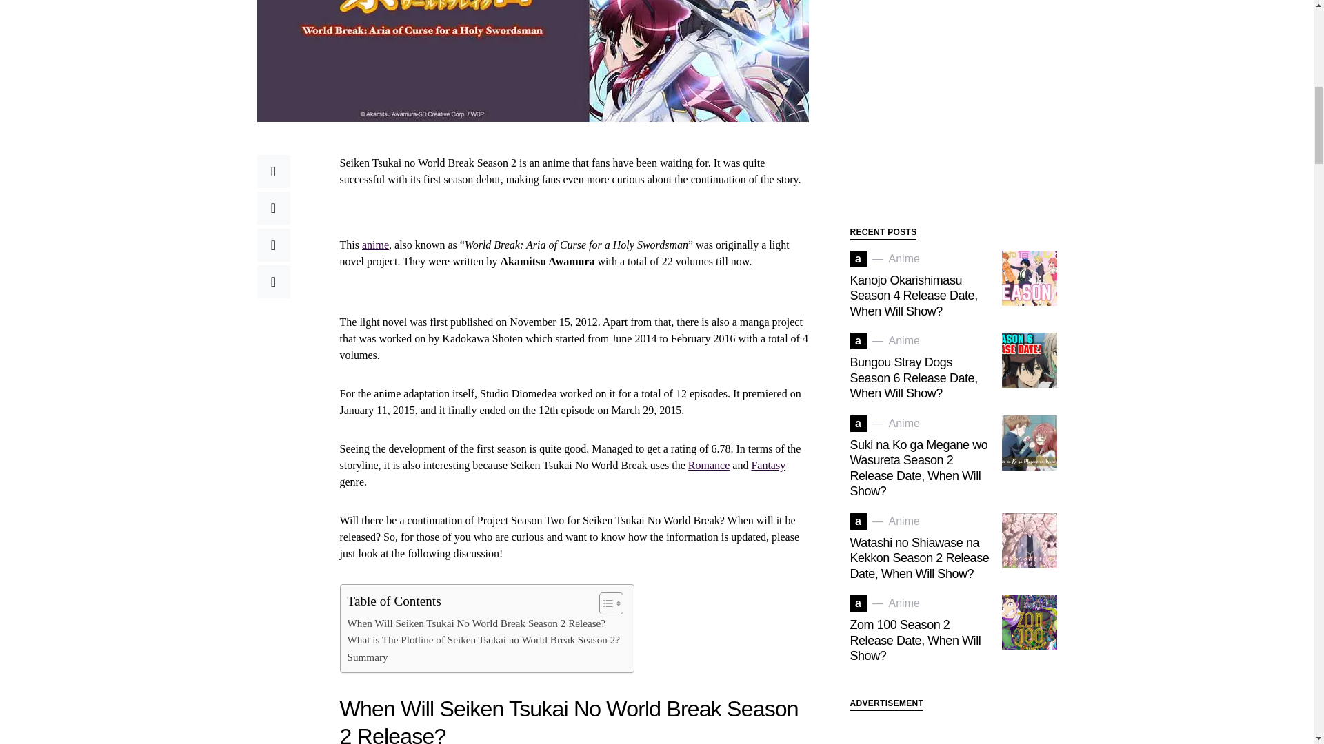 This screenshot has width=1324, height=744. I want to click on Romance, so click(709, 465).